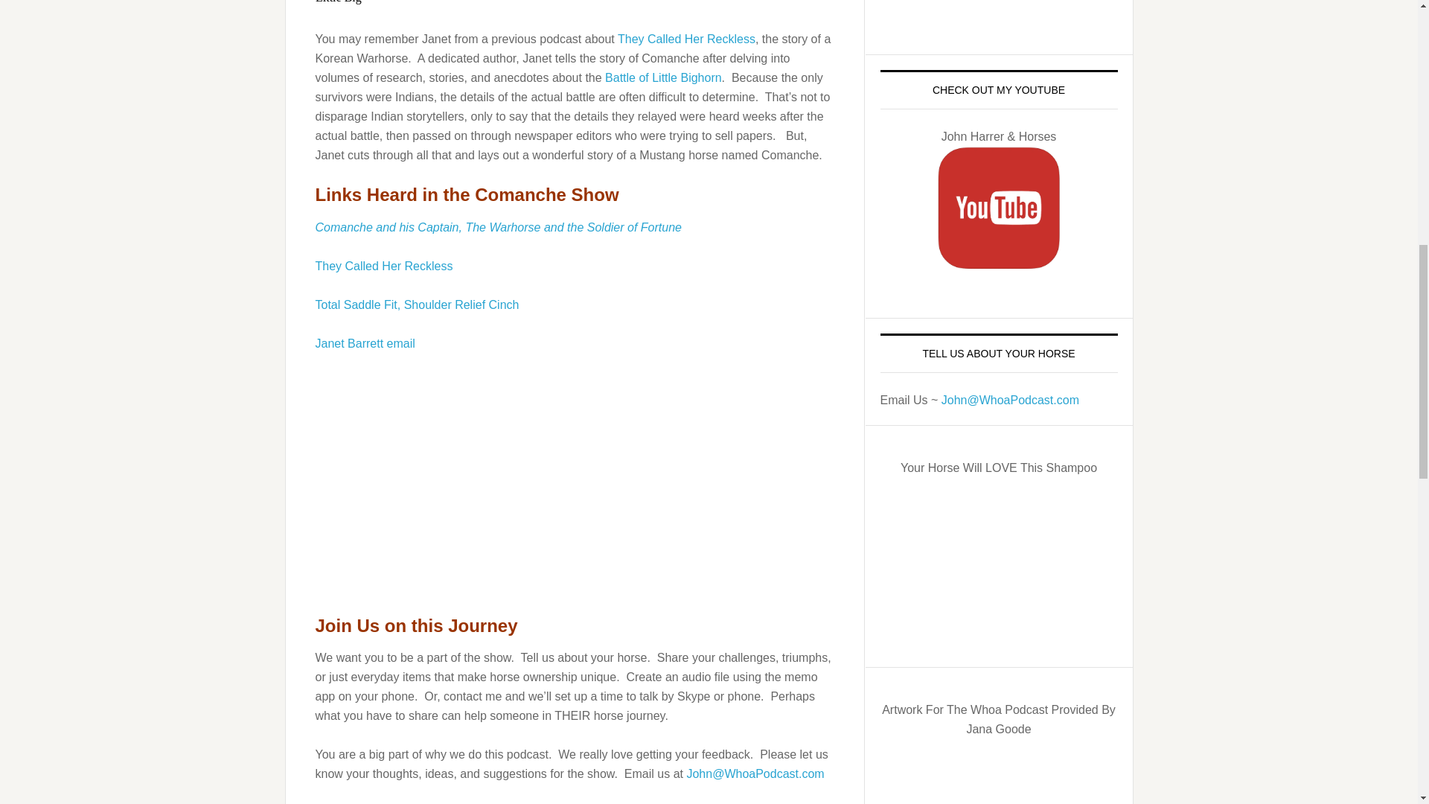  What do you see at coordinates (365, 342) in the screenshot?
I see `Janet Barrett email` at bounding box center [365, 342].